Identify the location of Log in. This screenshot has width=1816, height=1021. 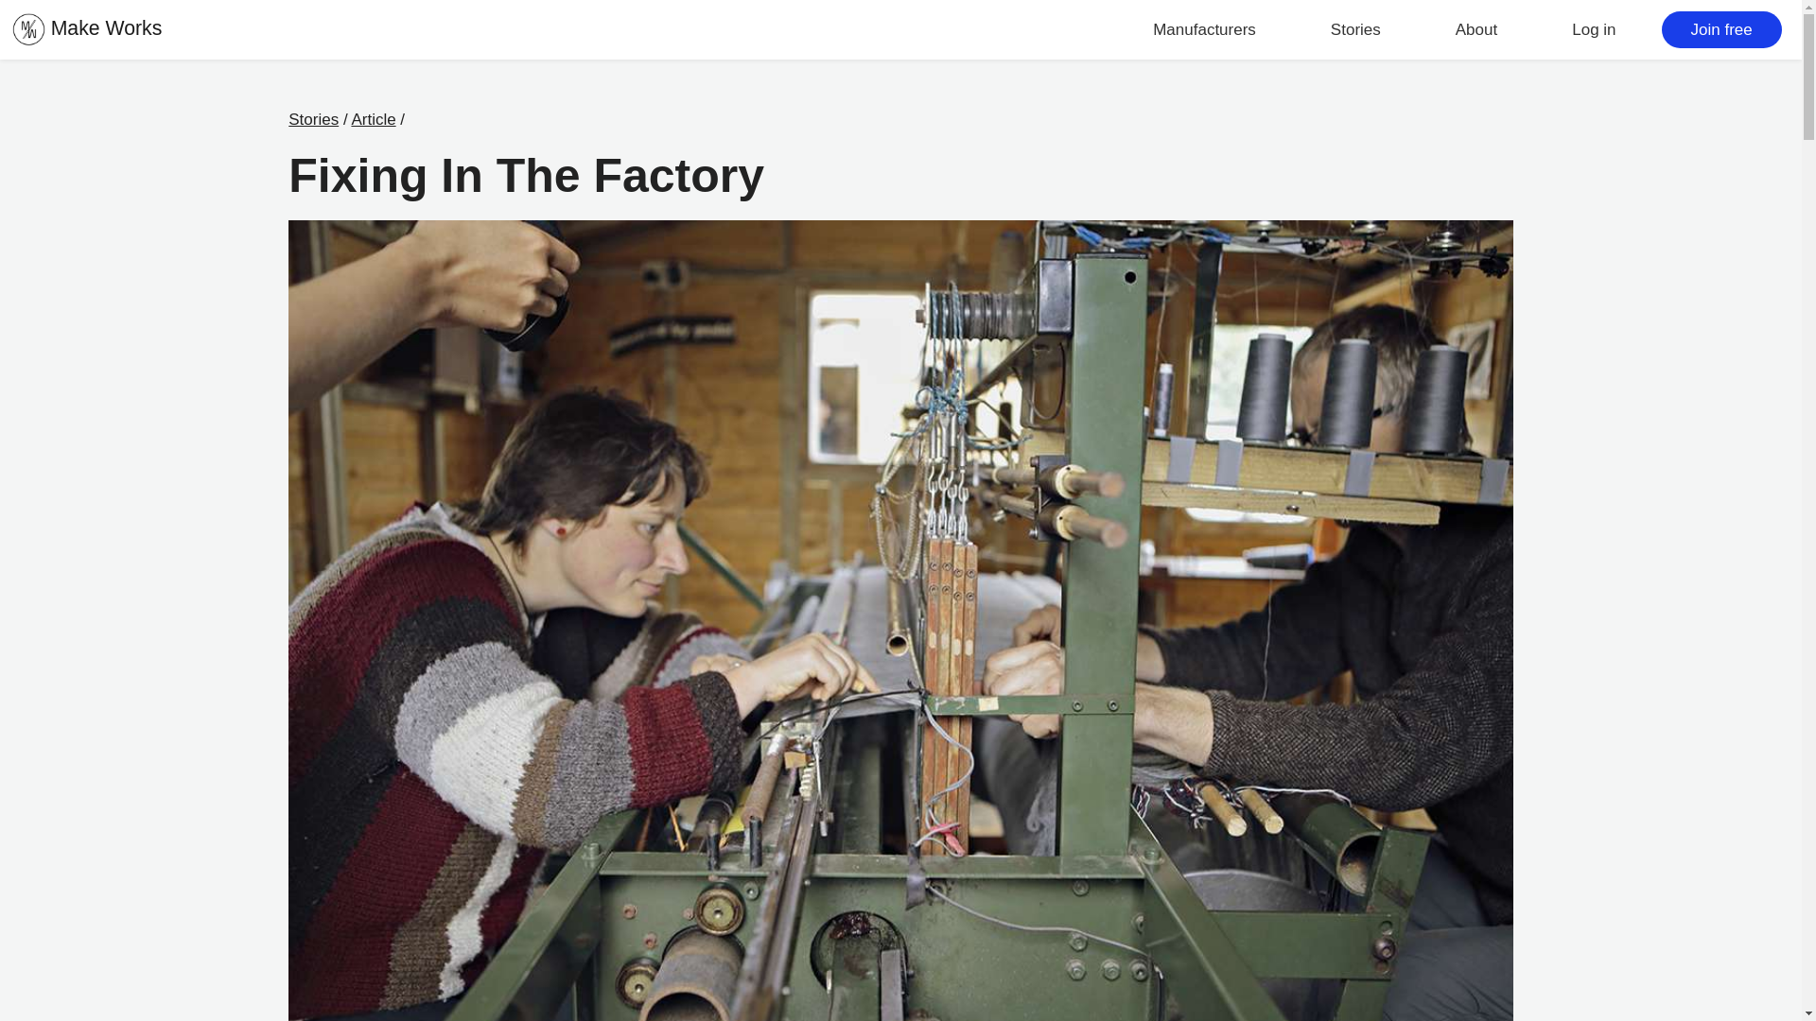
(1593, 29).